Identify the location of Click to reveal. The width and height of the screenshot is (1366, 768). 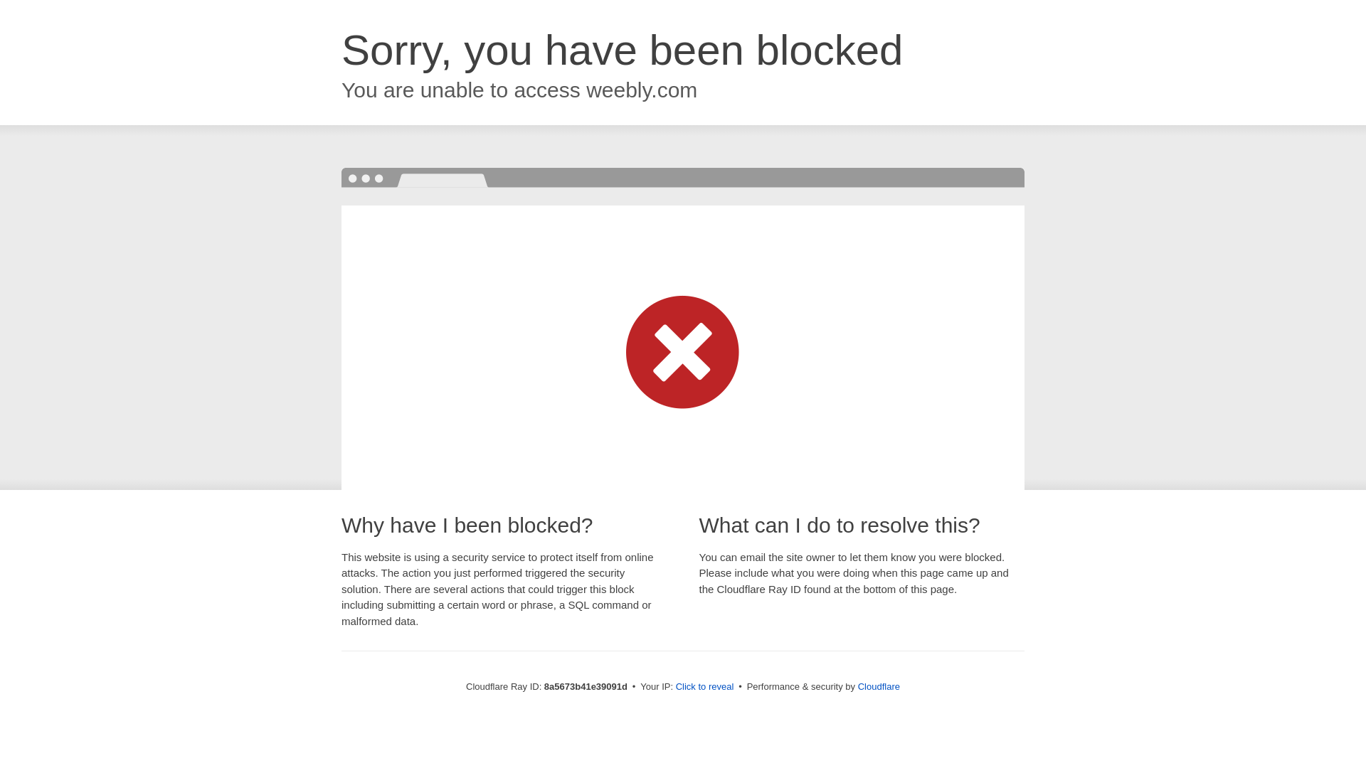
(705, 687).